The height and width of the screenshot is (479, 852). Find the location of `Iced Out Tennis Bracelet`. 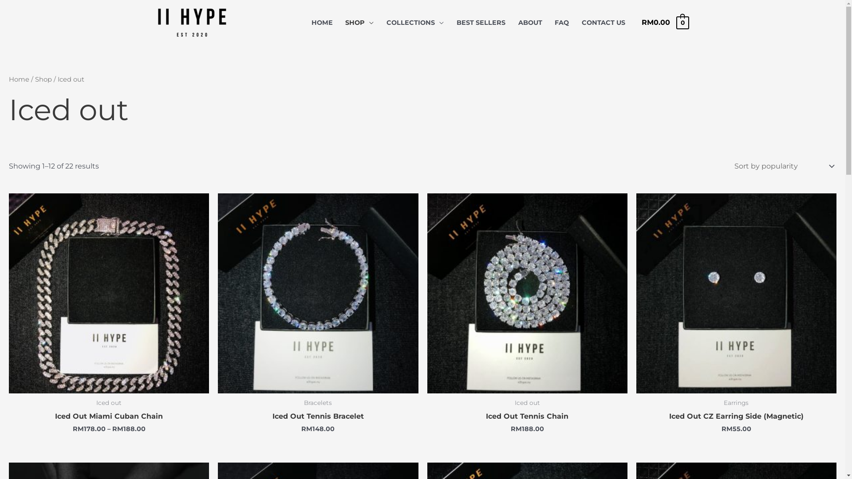

Iced Out Tennis Bracelet is located at coordinates (318, 419).